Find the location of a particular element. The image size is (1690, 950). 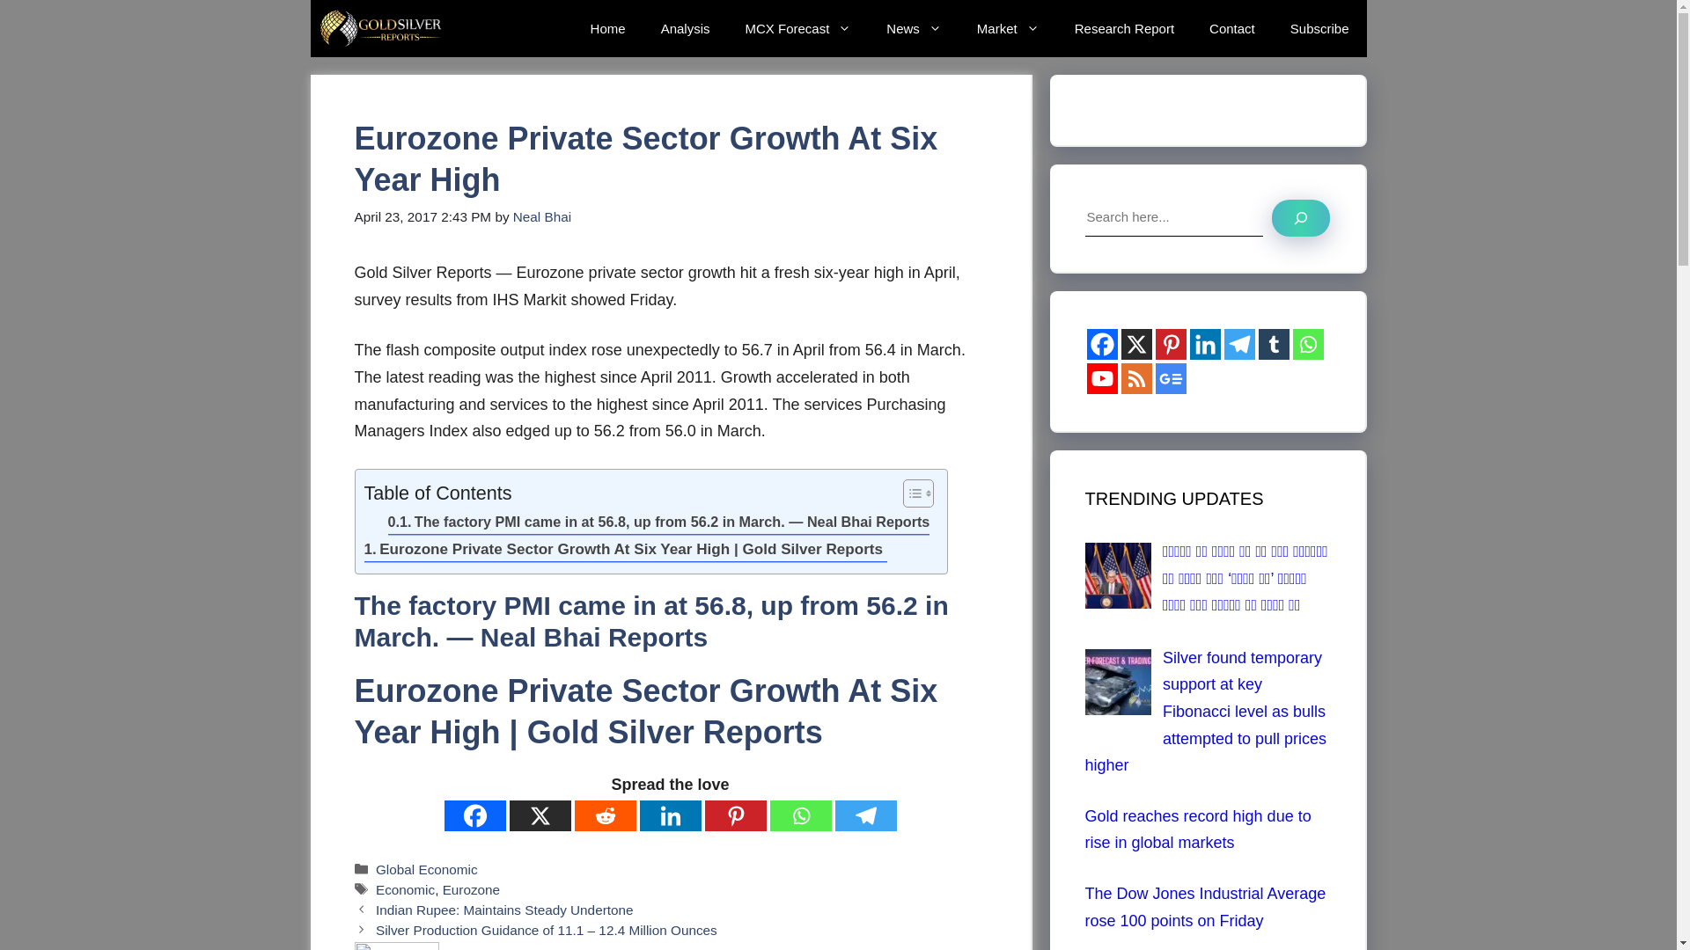

Home is located at coordinates (607, 28).